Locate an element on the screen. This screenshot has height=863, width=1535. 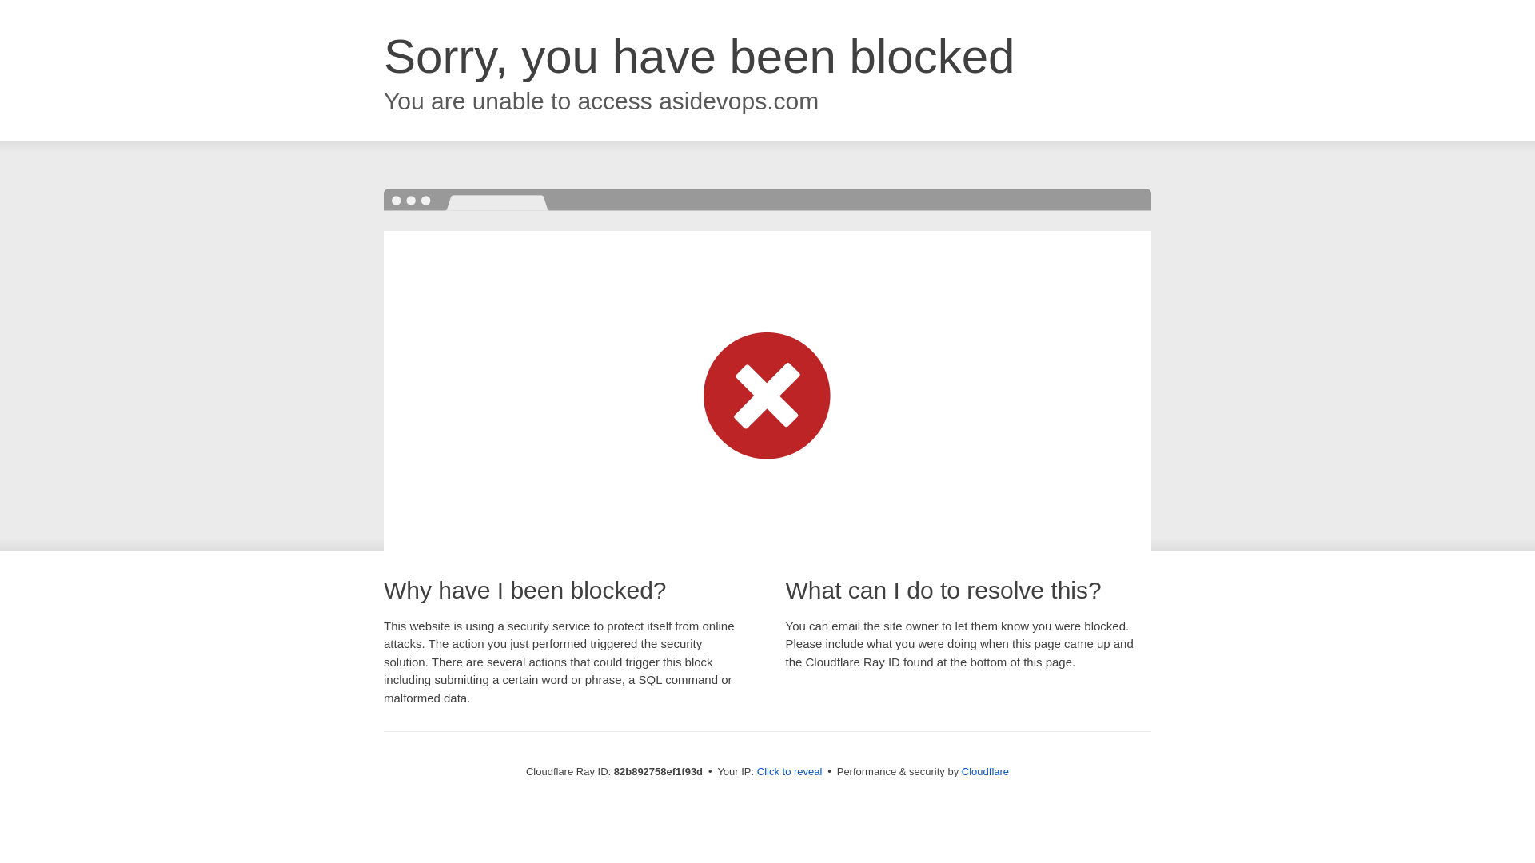
Cloudflare is located at coordinates (985, 772).